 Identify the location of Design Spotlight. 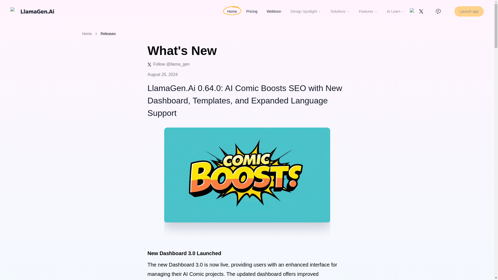
(306, 11).